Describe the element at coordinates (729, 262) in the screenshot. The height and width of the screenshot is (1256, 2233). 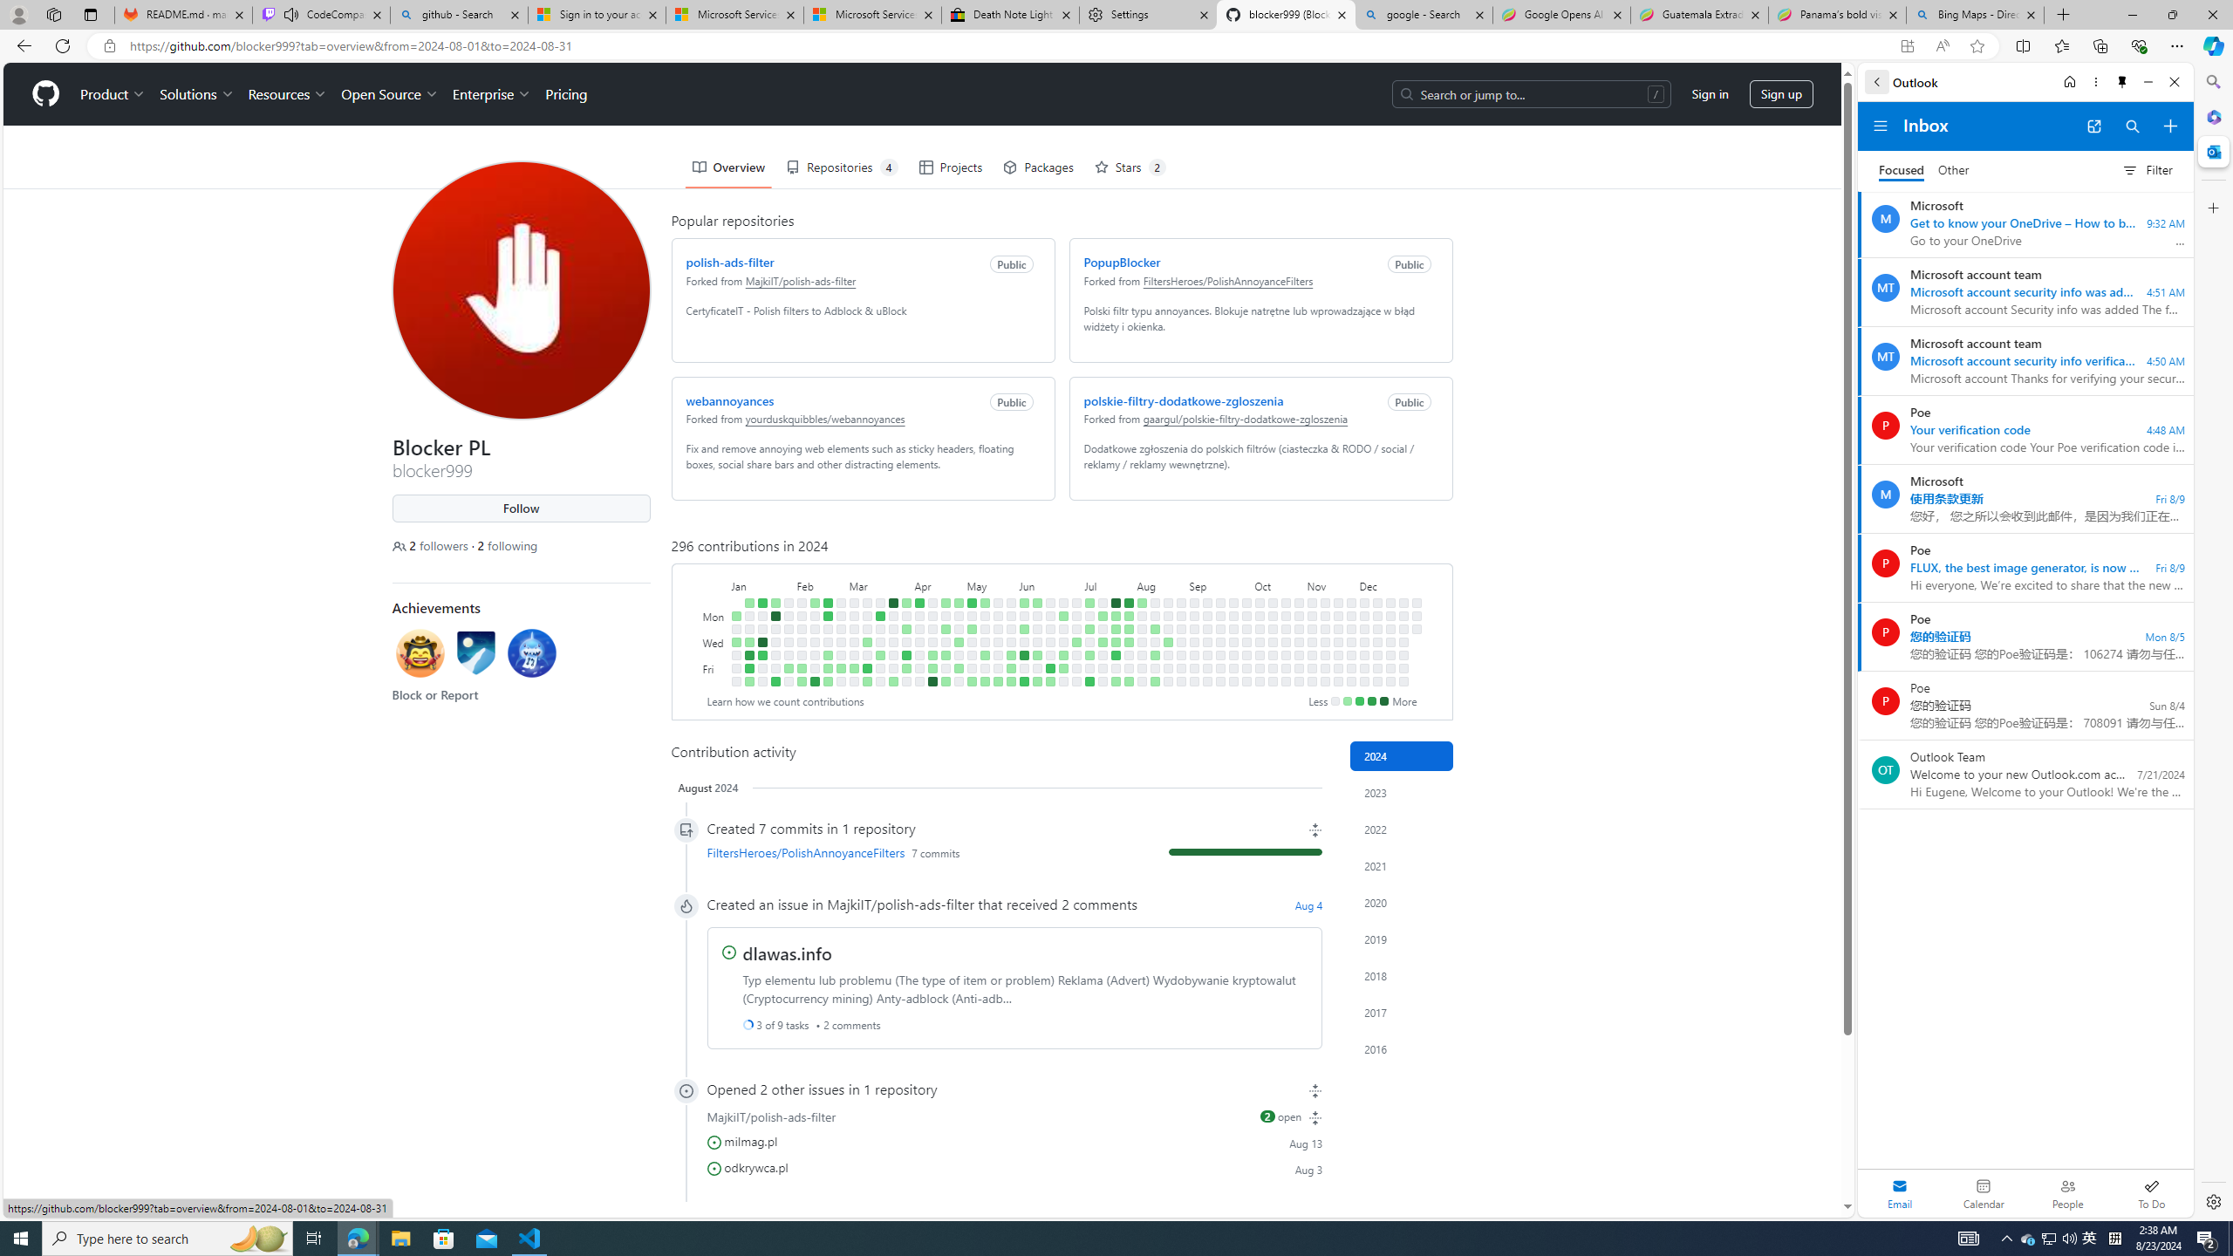
I see `polish-ads-filter` at that location.